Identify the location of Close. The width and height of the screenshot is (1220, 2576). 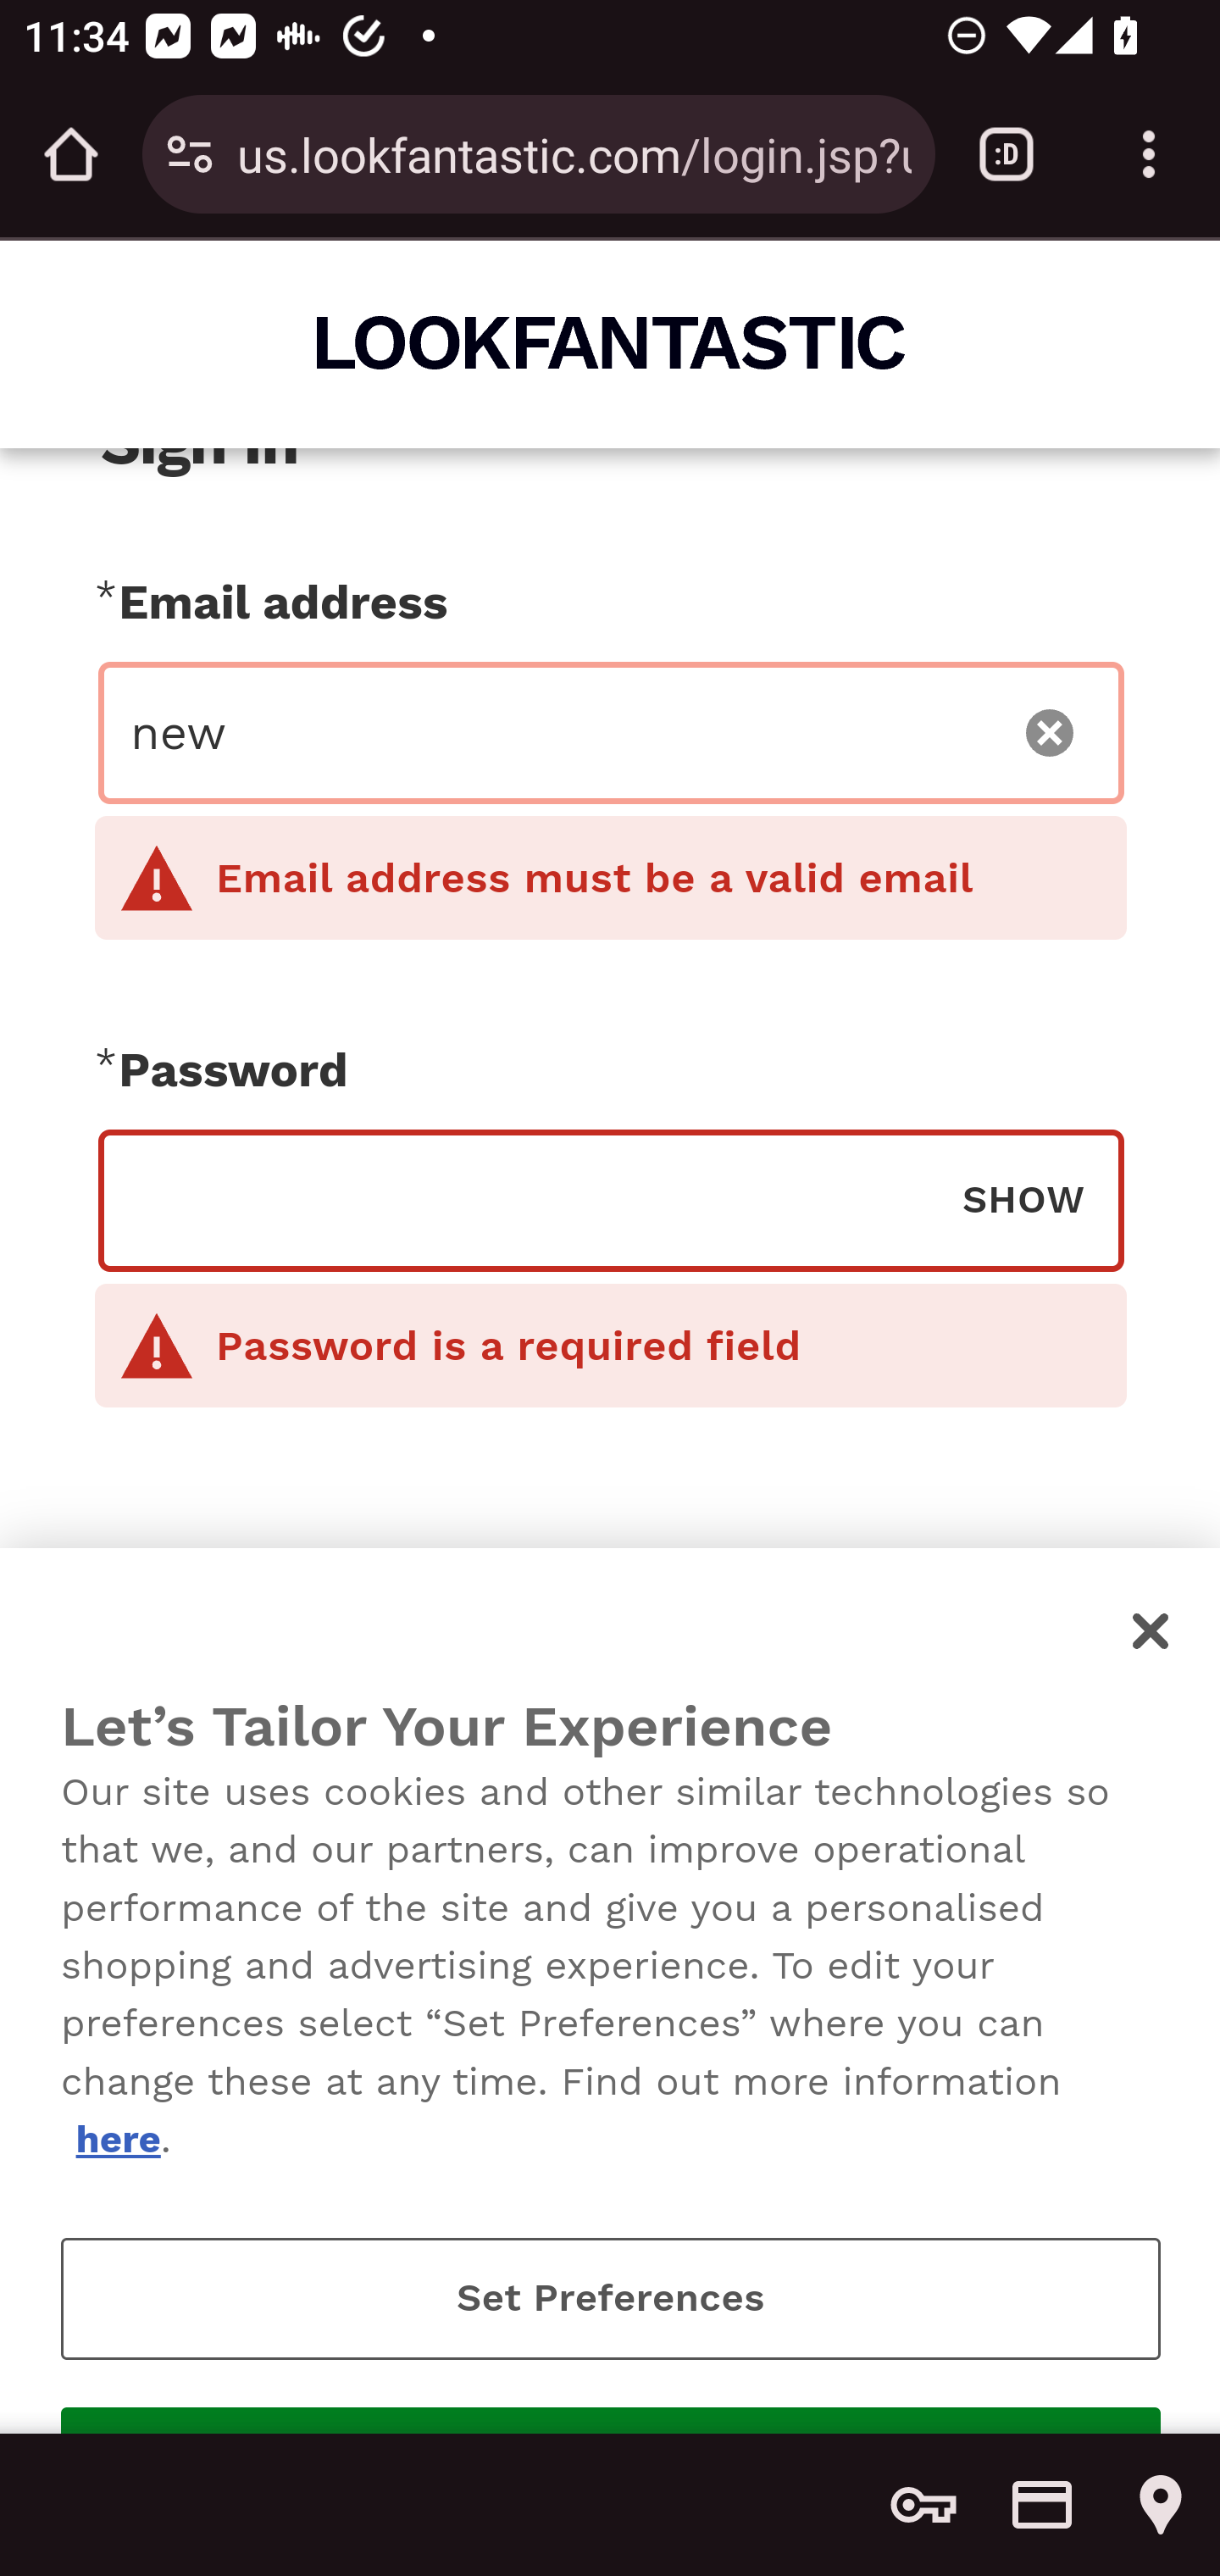
(1152, 1630).